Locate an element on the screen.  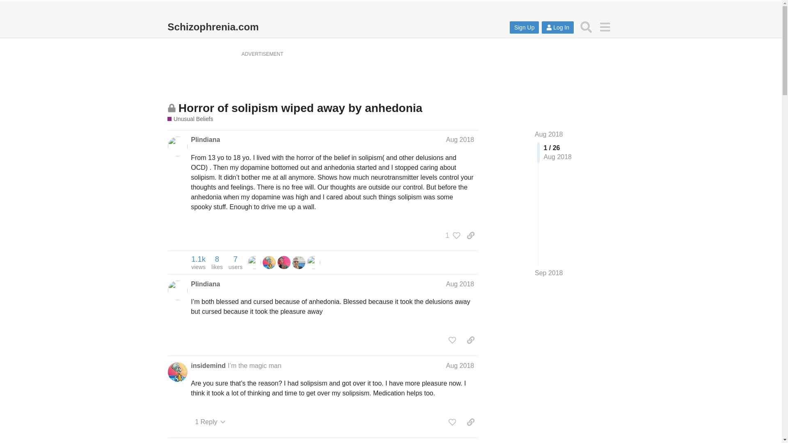
1 person liked this post is located at coordinates (525, 27).